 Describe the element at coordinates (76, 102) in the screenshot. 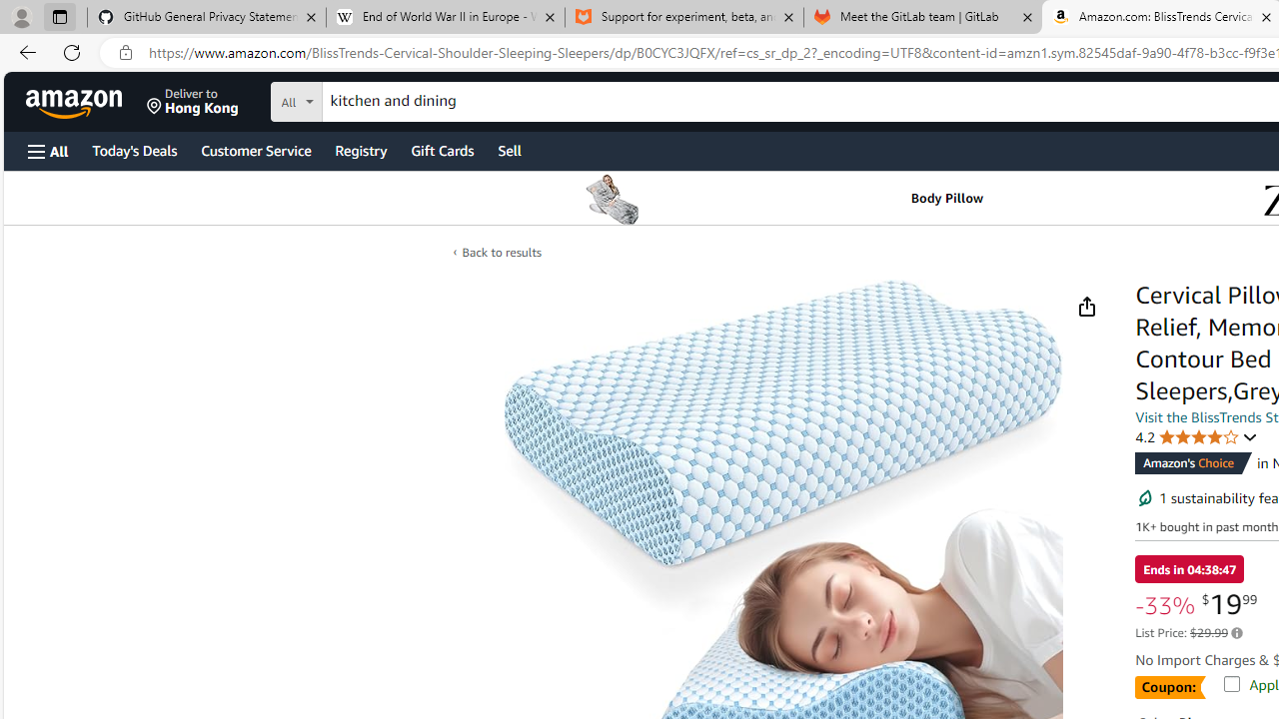

I see `Amazon` at that location.